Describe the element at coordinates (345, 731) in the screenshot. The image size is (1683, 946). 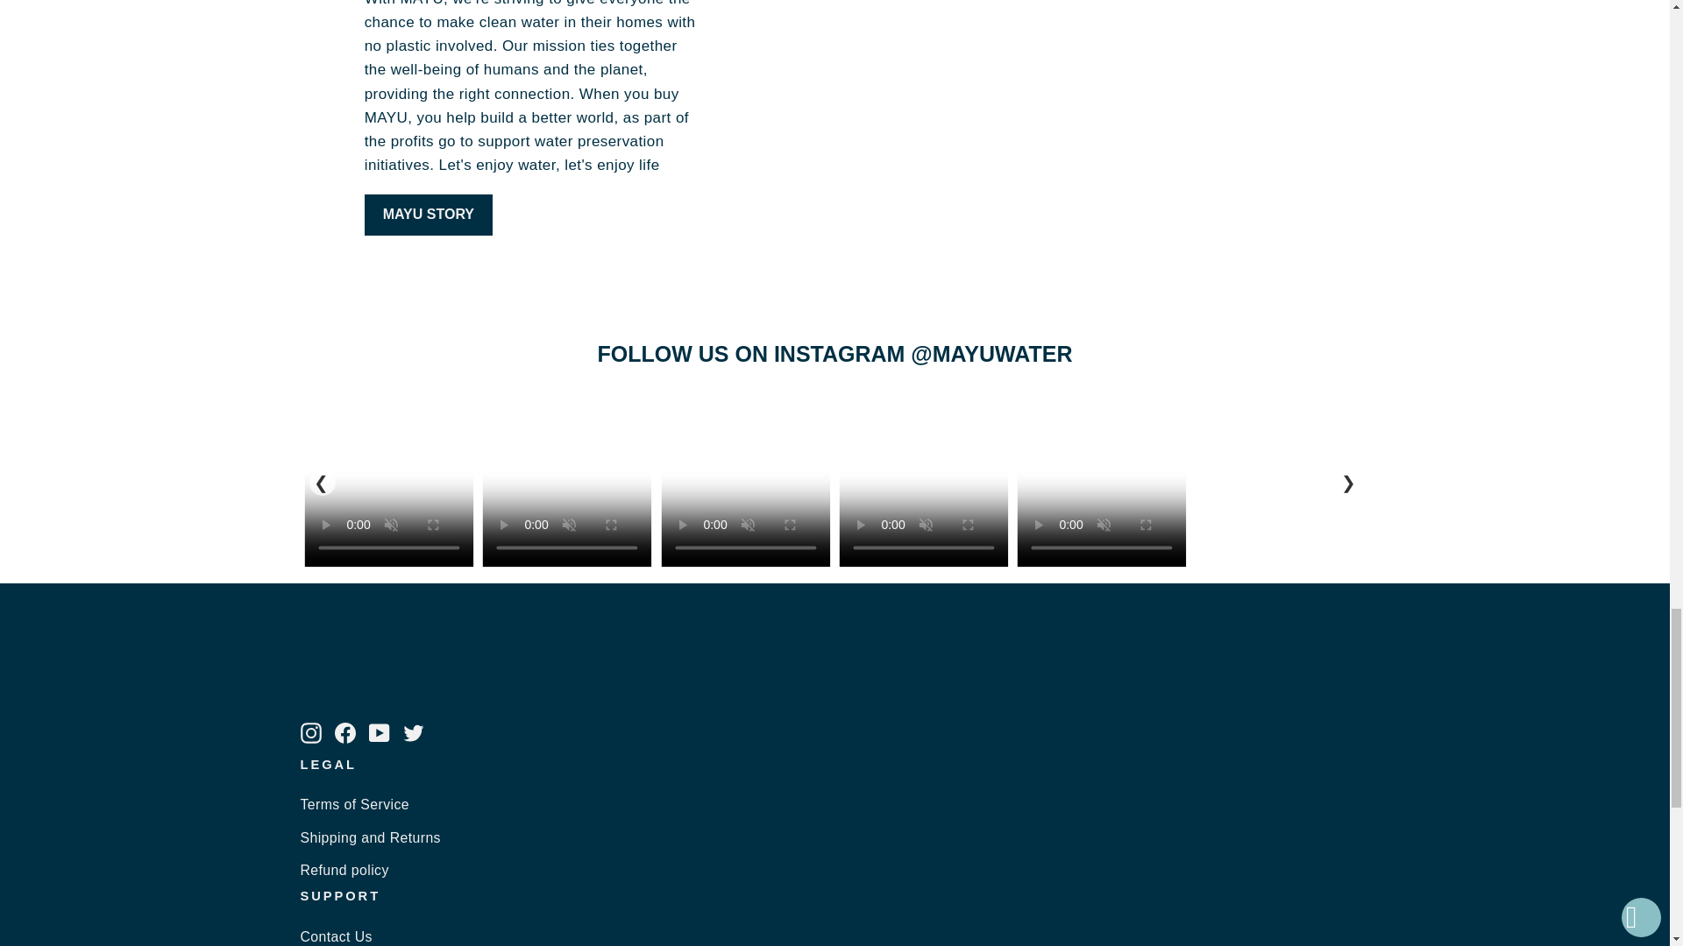
I see `Mayu Water on Facebook` at that location.